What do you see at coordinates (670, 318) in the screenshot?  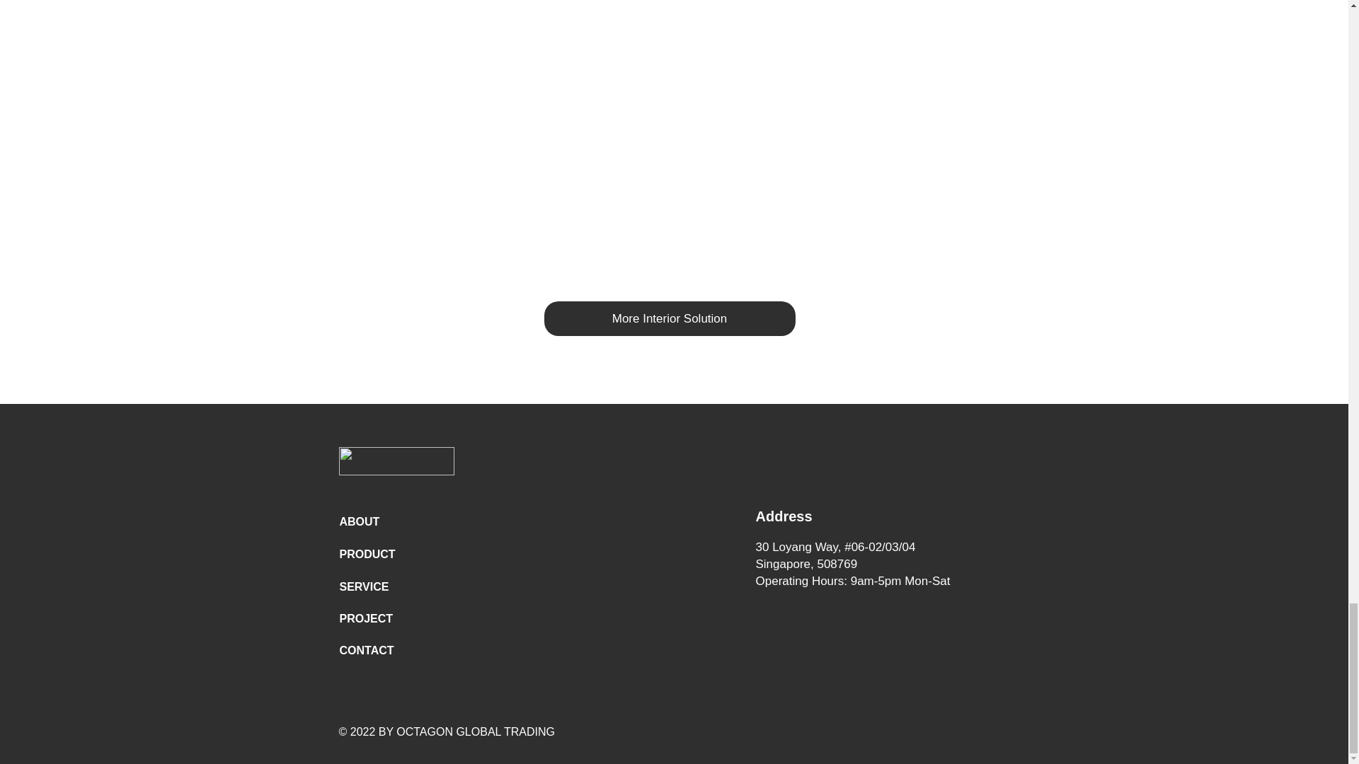 I see `More Interior Solution` at bounding box center [670, 318].